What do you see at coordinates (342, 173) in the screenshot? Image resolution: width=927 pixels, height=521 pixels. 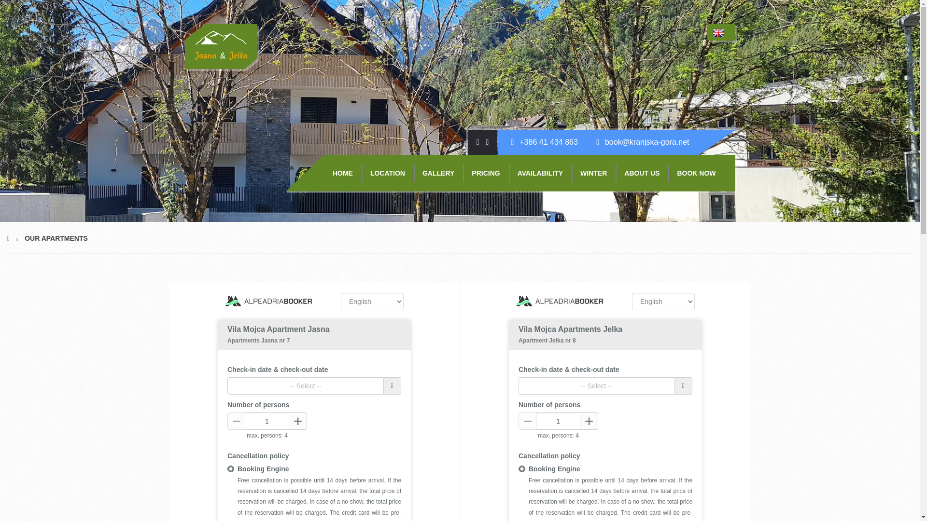 I see `HOME` at bounding box center [342, 173].